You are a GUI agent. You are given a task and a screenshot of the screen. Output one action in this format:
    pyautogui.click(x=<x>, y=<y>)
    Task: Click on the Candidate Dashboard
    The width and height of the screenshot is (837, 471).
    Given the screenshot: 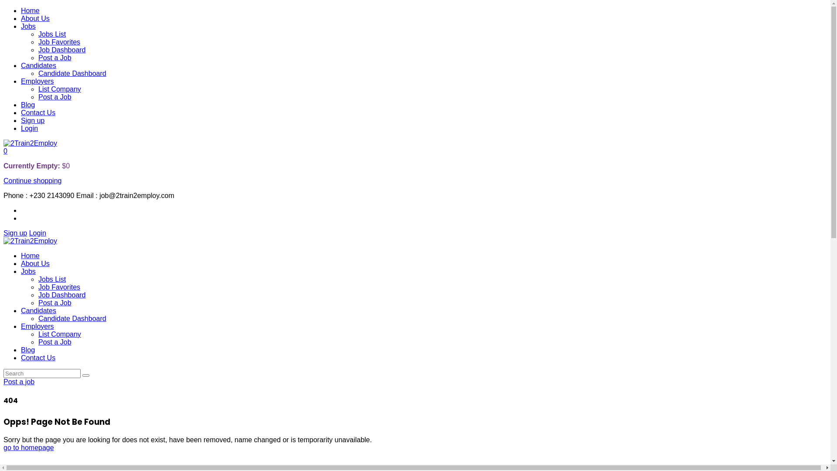 What is the action you would take?
    pyautogui.click(x=72, y=318)
    